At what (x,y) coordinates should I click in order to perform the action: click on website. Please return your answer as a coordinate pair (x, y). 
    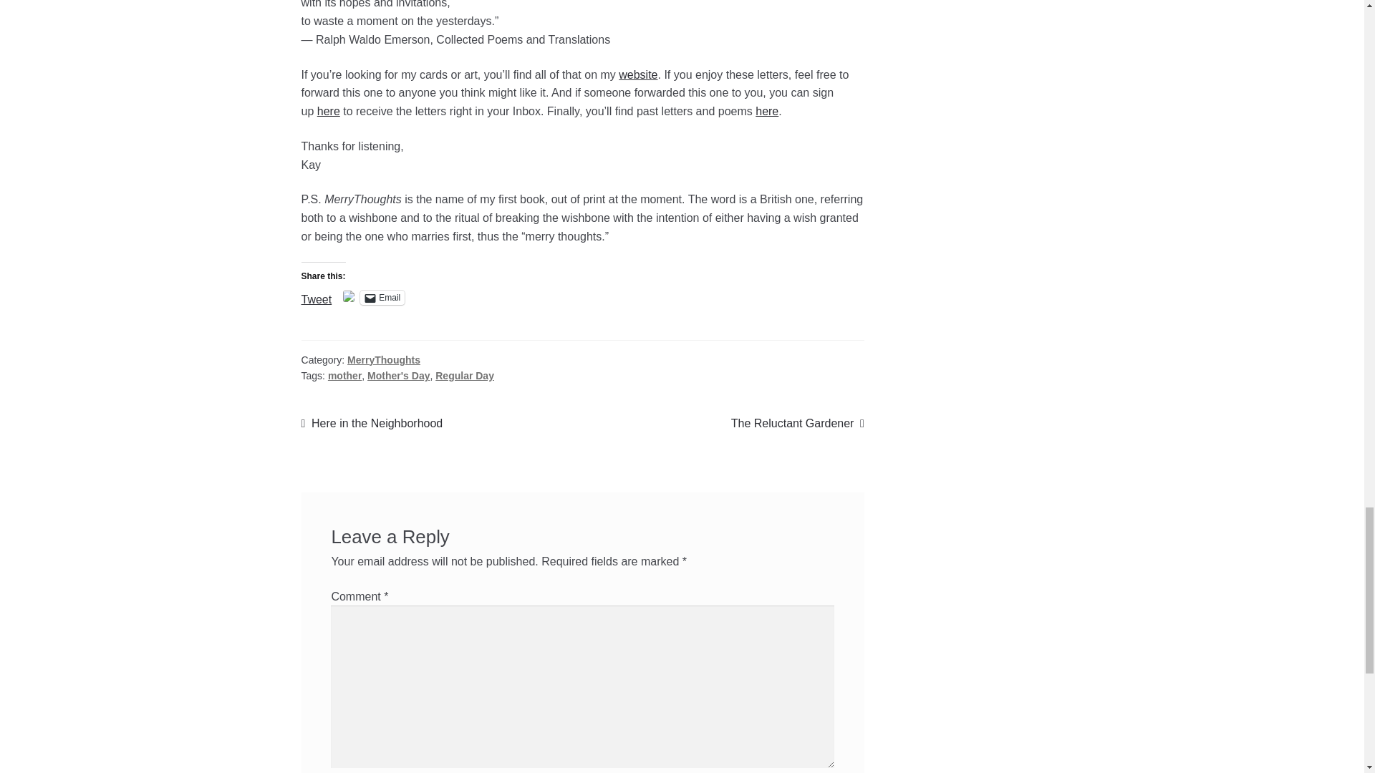
    Looking at the image, I should click on (637, 74).